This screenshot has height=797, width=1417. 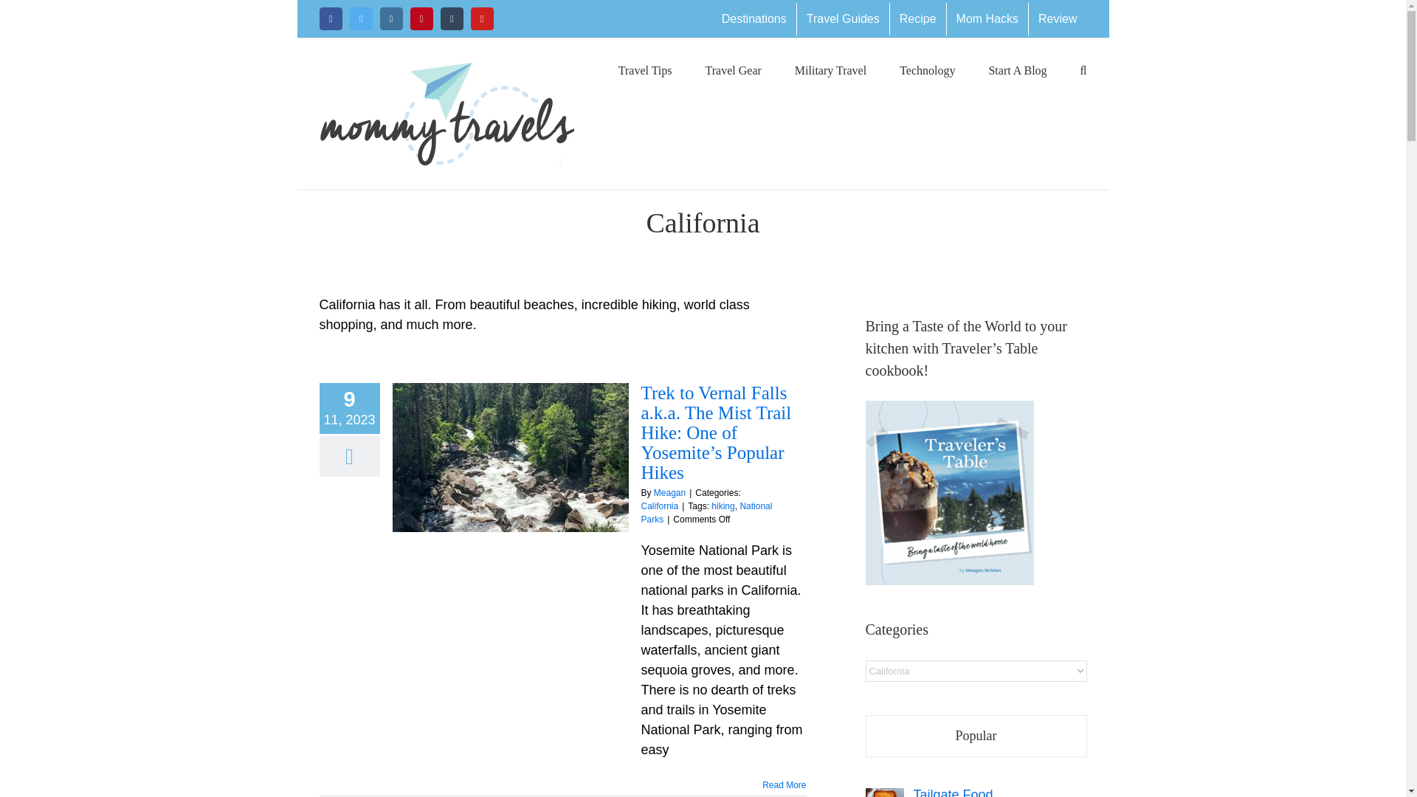 What do you see at coordinates (669, 493) in the screenshot?
I see `Posts by Meagan` at bounding box center [669, 493].